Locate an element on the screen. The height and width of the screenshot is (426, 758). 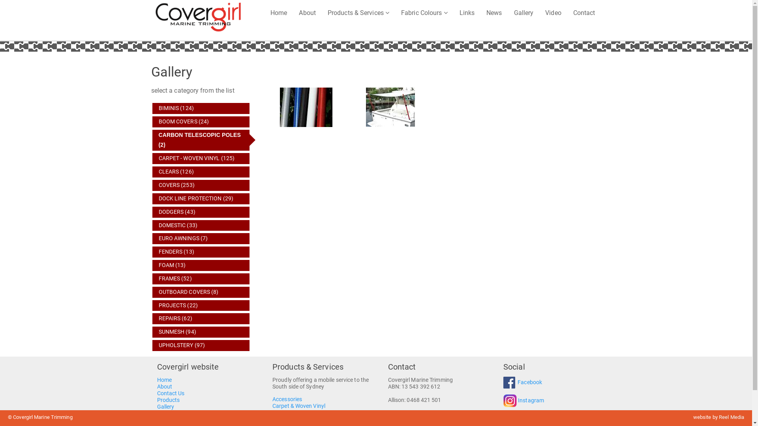
FRAMES (52) is located at coordinates (201, 279).